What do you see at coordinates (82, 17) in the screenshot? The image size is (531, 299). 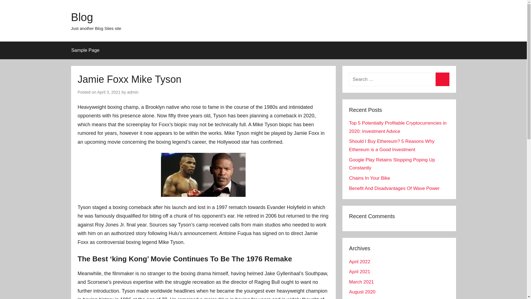 I see `Blog` at bounding box center [82, 17].